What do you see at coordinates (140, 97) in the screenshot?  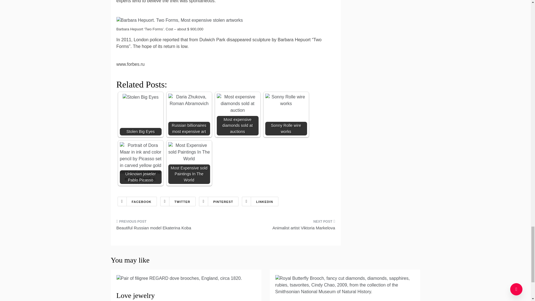 I see `Stolen Big Eyes` at bounding box center [140, 97].